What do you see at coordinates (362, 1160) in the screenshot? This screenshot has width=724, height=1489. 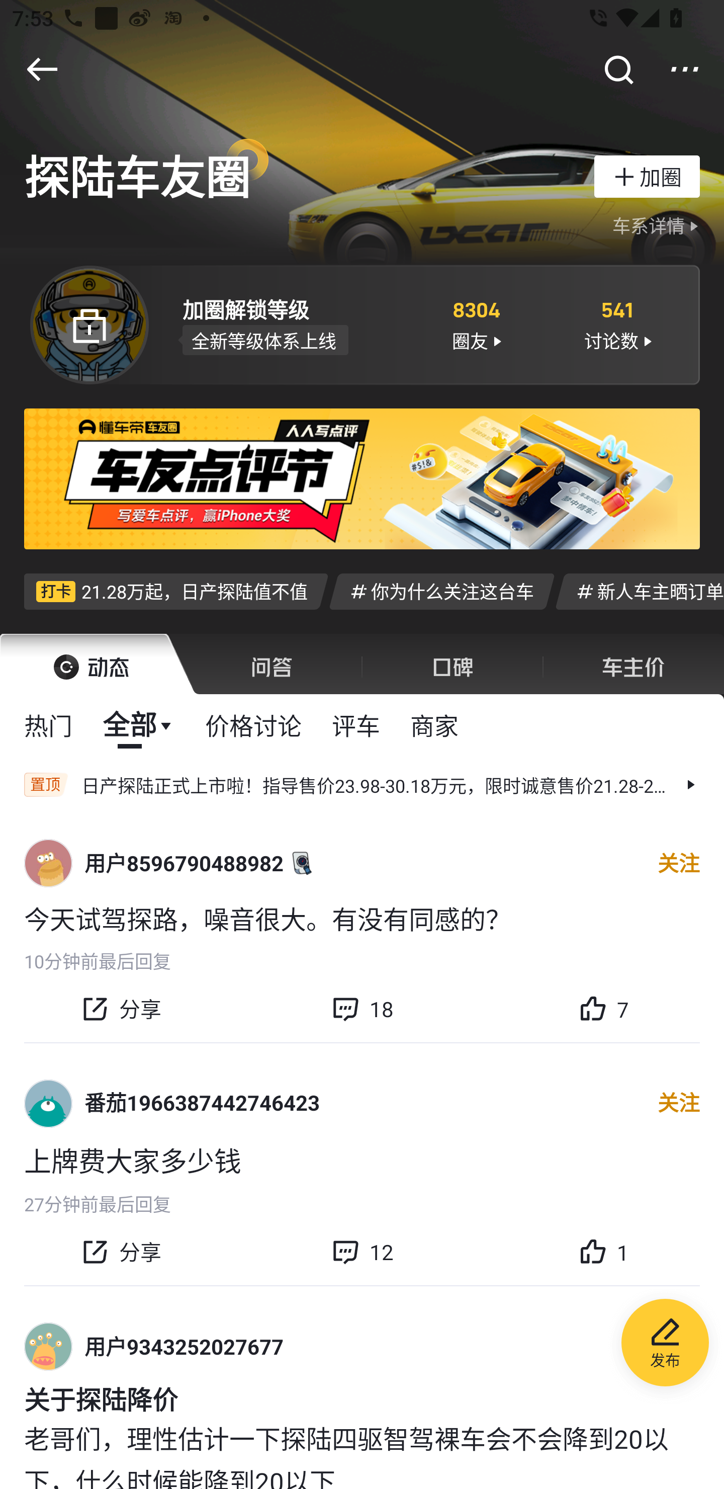 I see `上牌费大家多少钱` at bounding box center [362, 1160].